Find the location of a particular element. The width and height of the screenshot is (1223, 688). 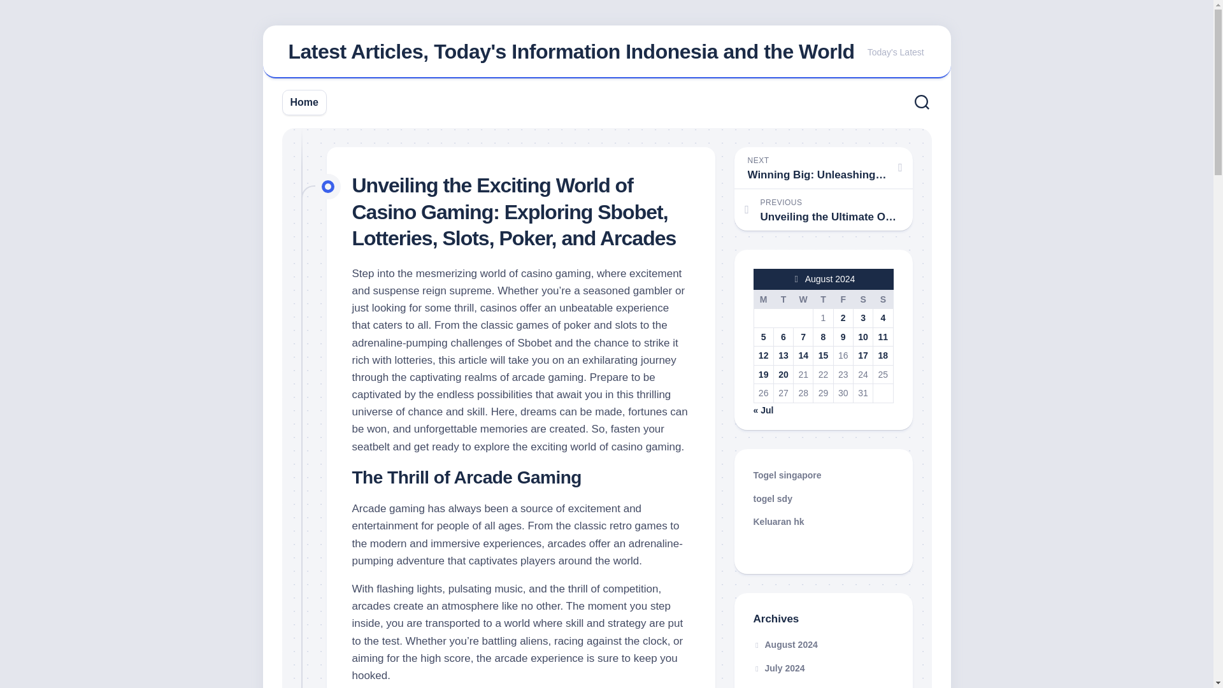

Latest Articles, Today's Information Indonesia and the World is located at coordinates (571, 51).